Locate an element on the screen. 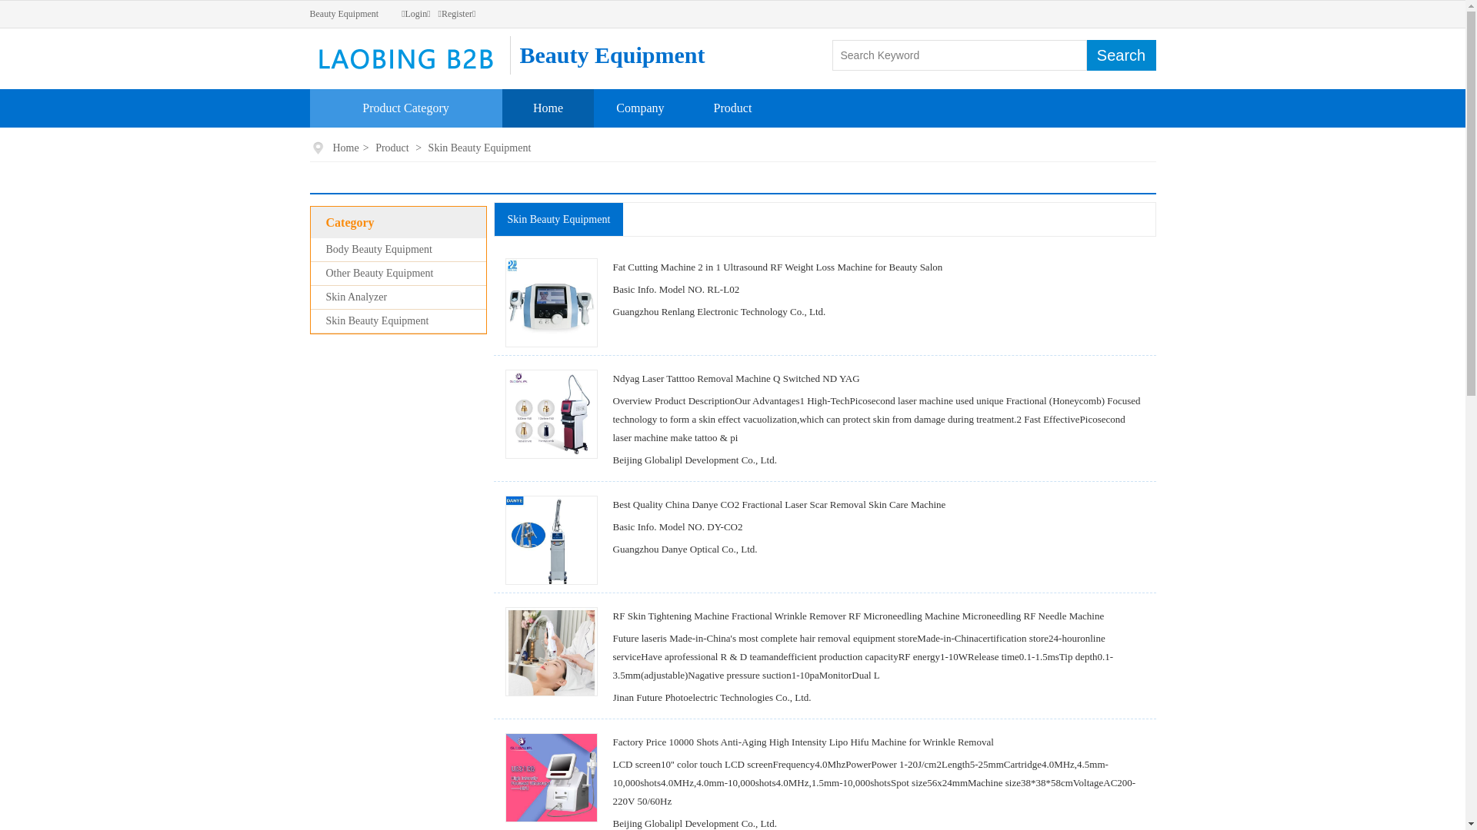 The width and height of the screenshot is (1477, 830). Other Beauty Equipment is located at coordinates (380, 274).